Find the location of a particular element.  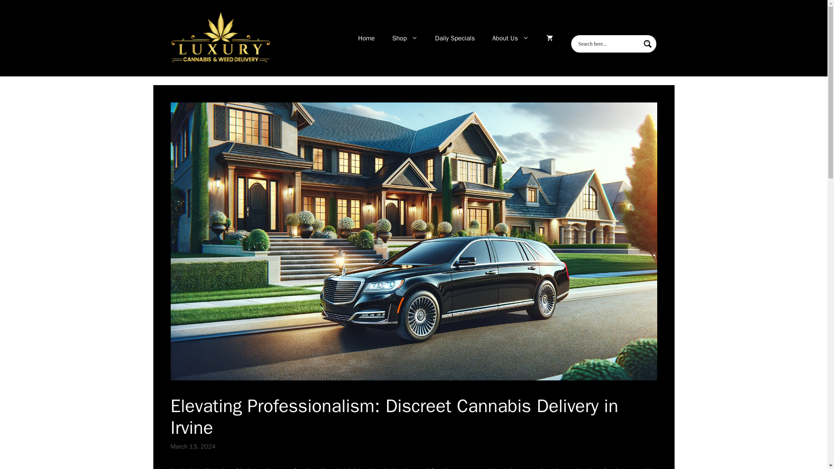

View your shopping cart is located at coordinates (549, 38).